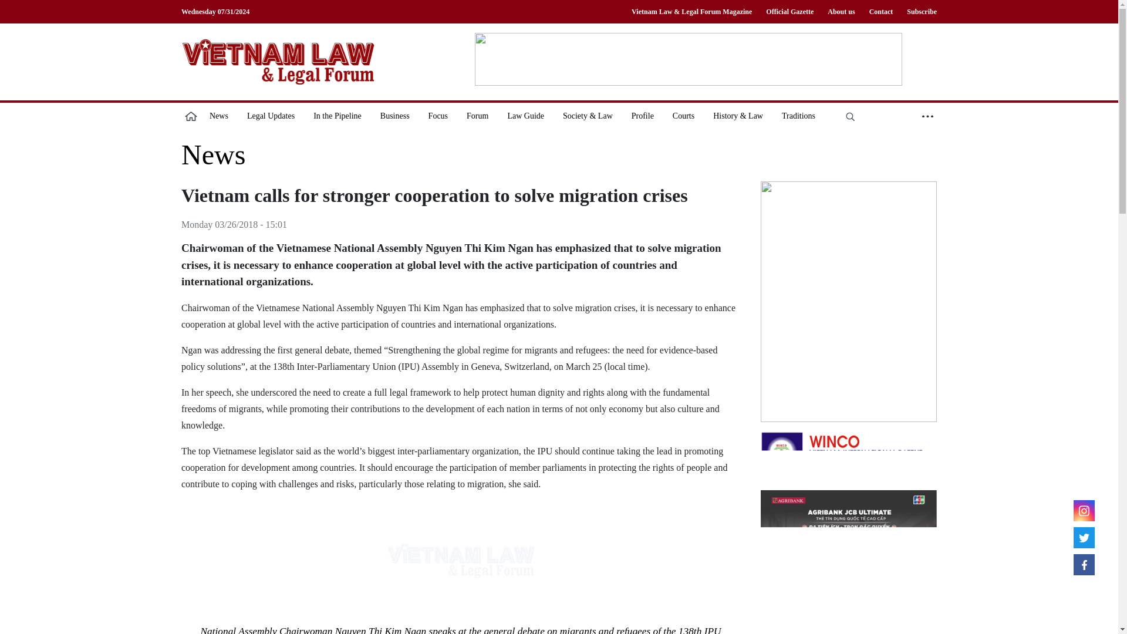  I want to click on Legal Updates, so click(271, 116).